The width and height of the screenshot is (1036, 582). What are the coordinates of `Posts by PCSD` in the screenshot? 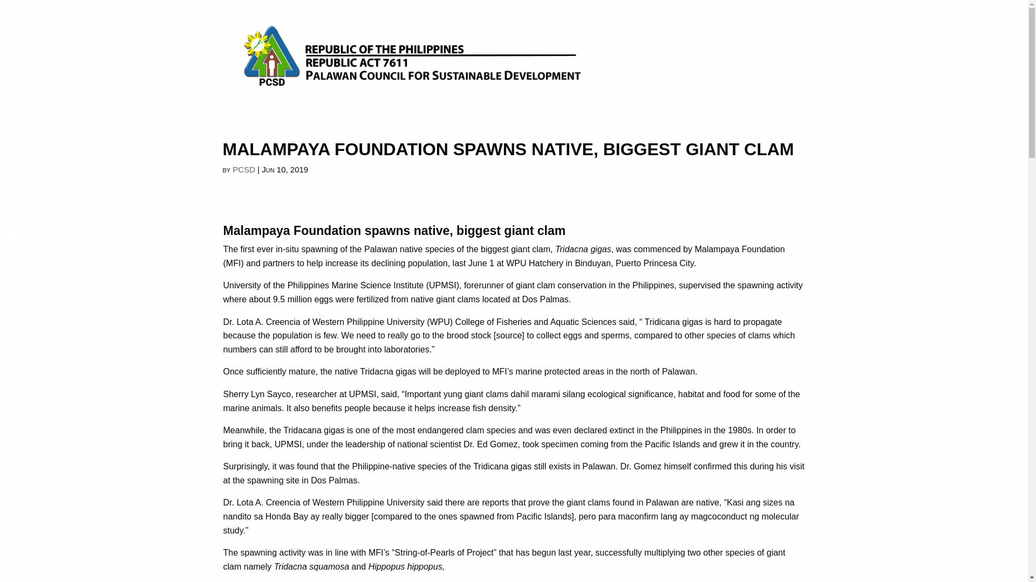 It's located at (243, 171).